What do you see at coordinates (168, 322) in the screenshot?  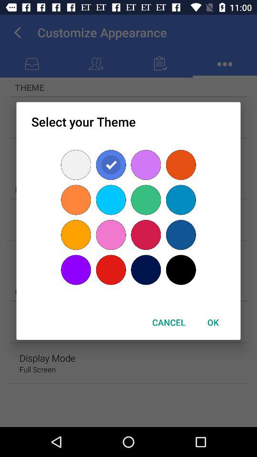 I see `tap the item at the bottom` at bounding box center [168, 322].